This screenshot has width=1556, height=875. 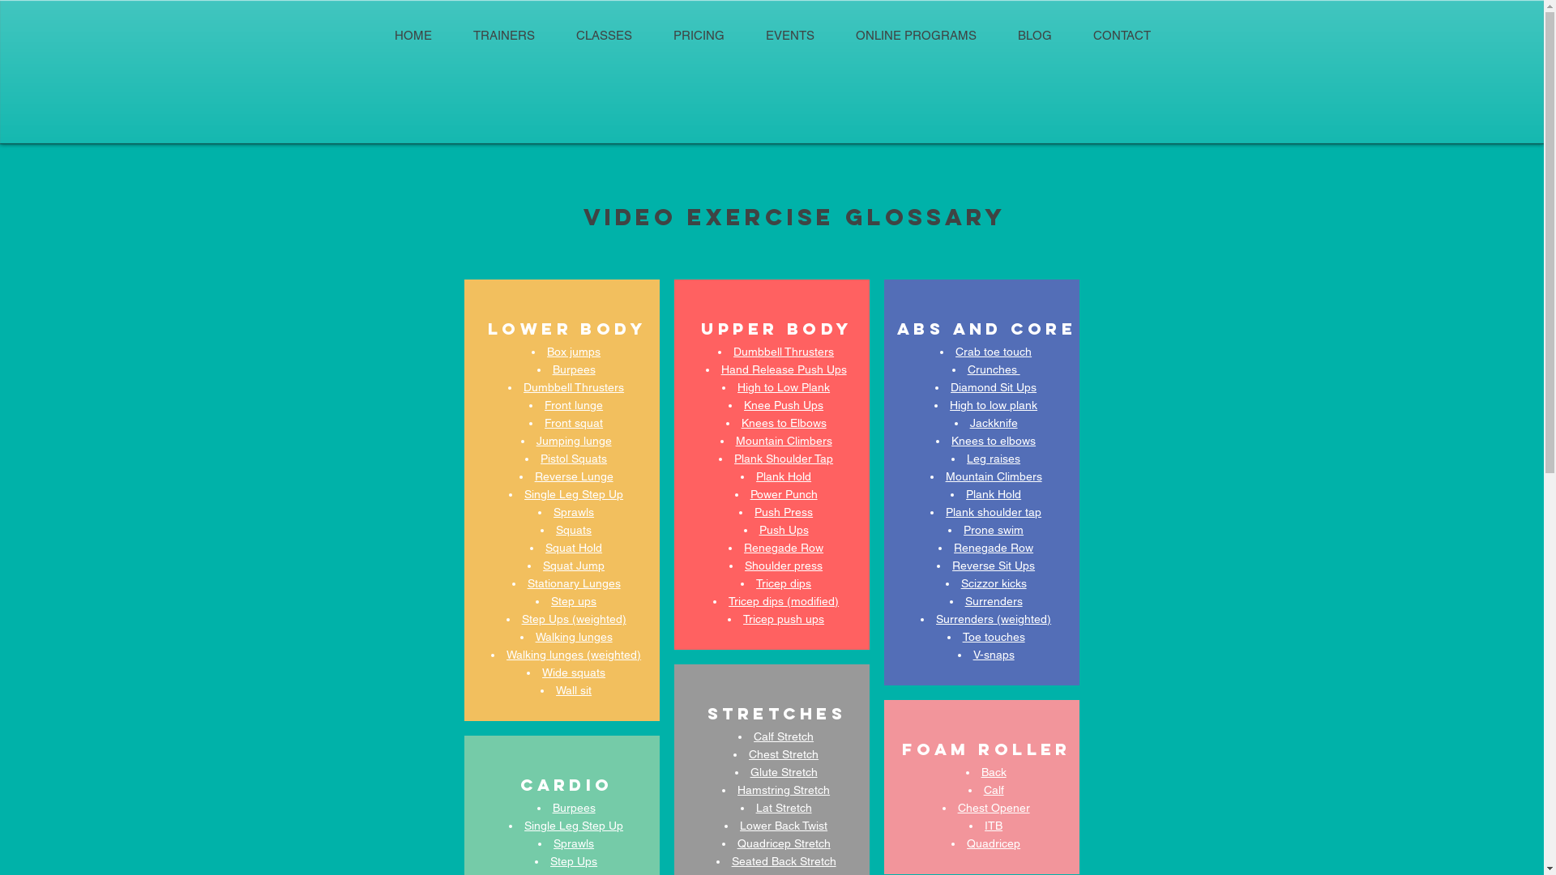 I want to click on Walking lunges (weighted), so click(x=574, y=655).